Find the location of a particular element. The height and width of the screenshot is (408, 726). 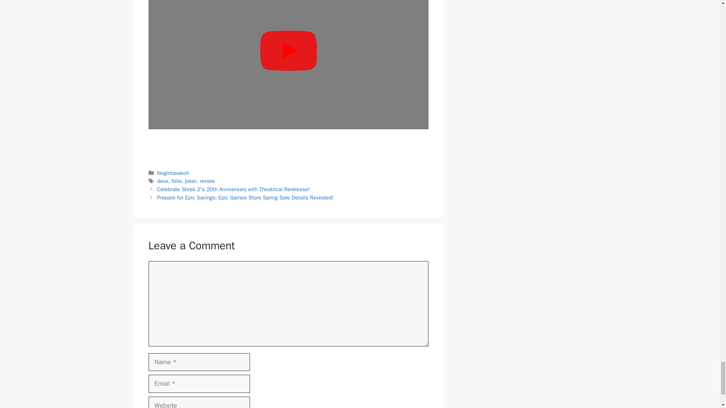

review is located at coordinates (207, 181).